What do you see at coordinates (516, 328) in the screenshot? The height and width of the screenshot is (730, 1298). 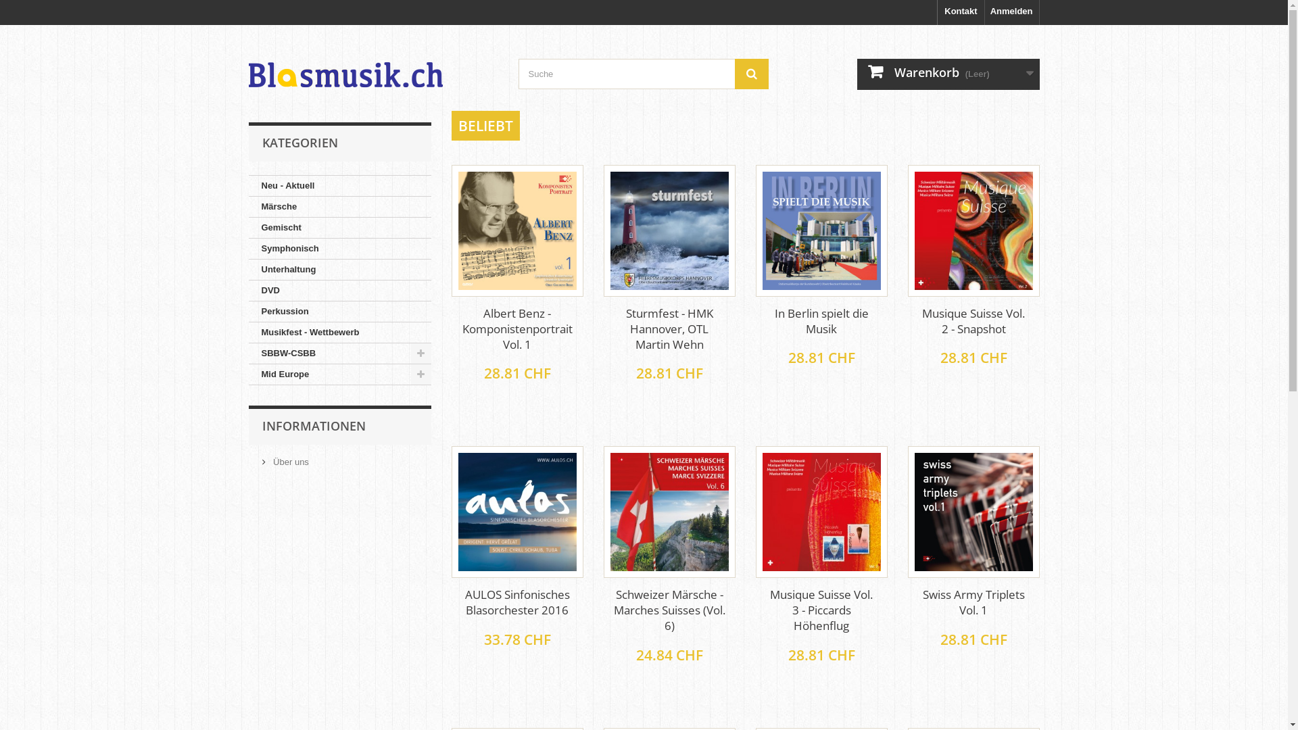 I see `Albert Benz - Komponistenportrait Vol. 1` at bounding box center [516, 328].